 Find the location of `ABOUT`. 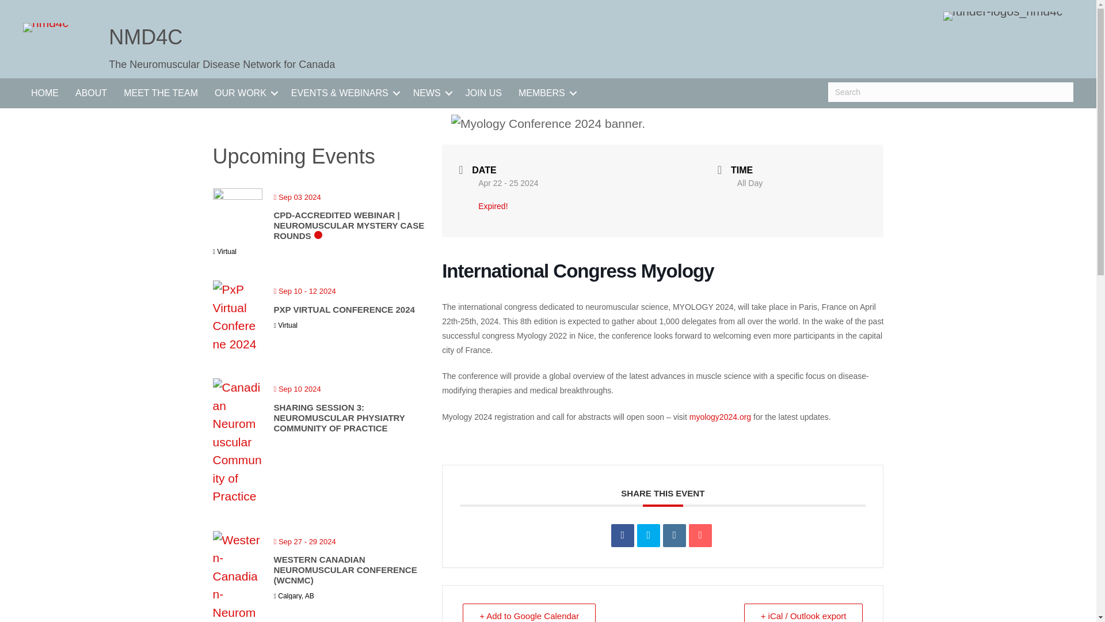

ABOUT is located at coordinates (91, 93).